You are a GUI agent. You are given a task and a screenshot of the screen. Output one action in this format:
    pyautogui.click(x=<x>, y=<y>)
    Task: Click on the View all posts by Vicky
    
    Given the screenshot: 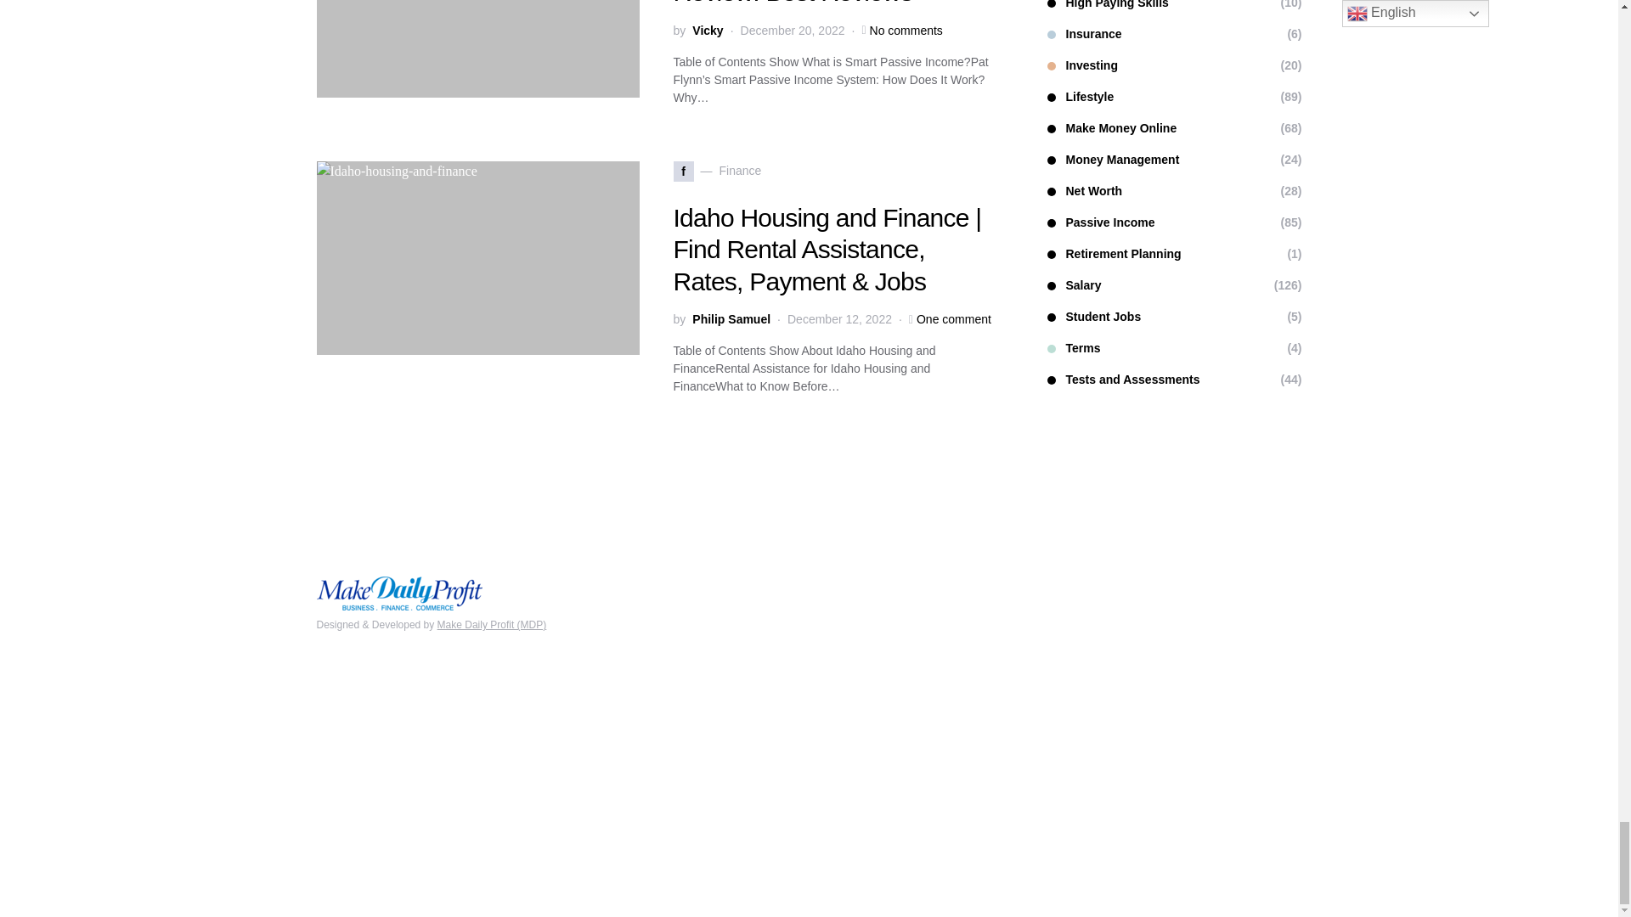 What is the action you would take?
    pyautogui.click(x=707, y=31)
    